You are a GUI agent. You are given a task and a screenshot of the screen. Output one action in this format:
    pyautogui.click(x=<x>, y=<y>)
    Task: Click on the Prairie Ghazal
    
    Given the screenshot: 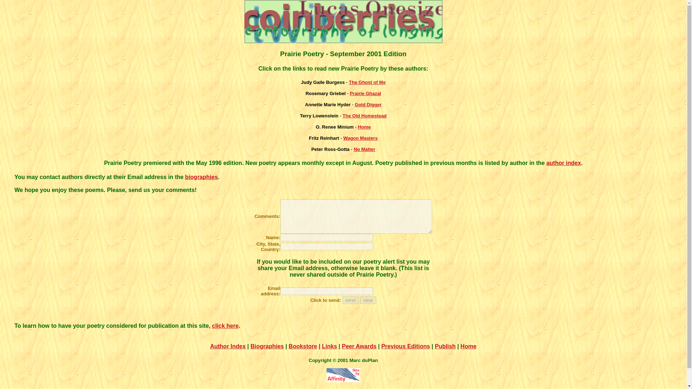 What is the action you would take?
    pyautogui.click(x=365, y=93)
    